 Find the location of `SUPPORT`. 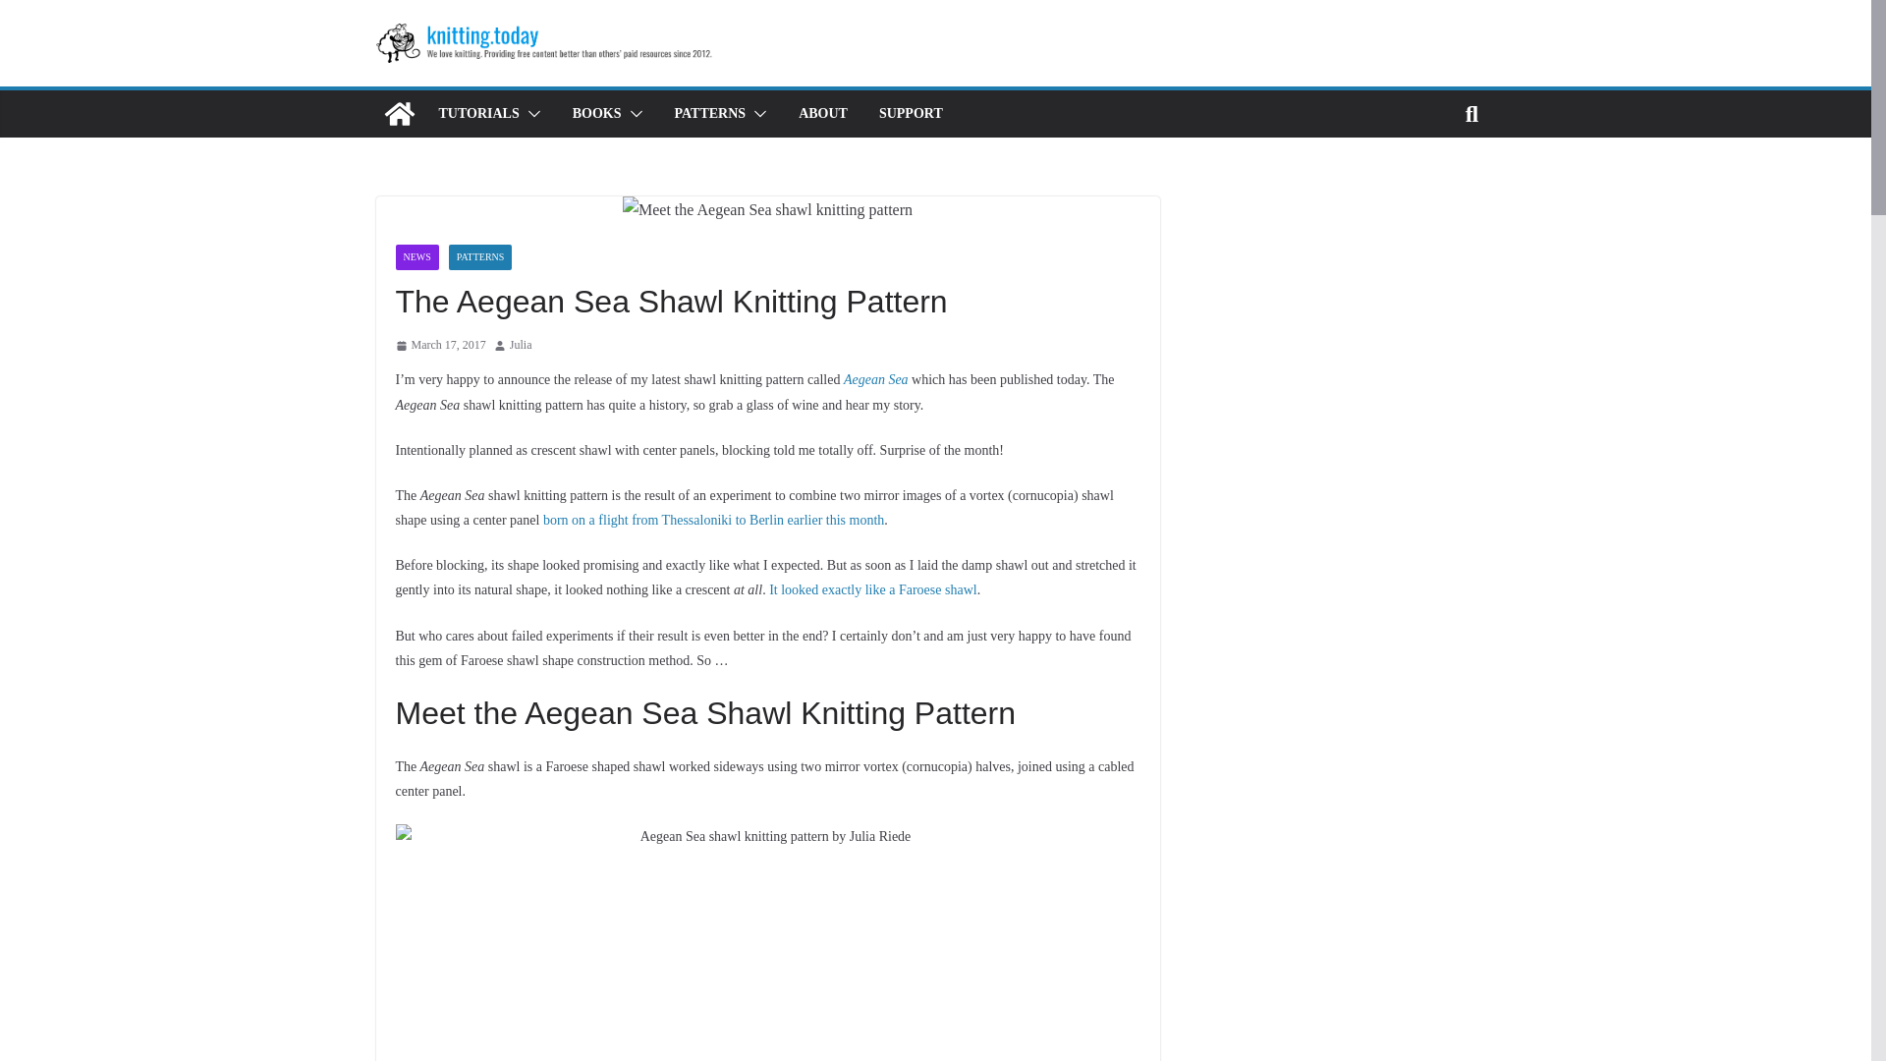

SUPPORT is located at coordinates (911, 113).